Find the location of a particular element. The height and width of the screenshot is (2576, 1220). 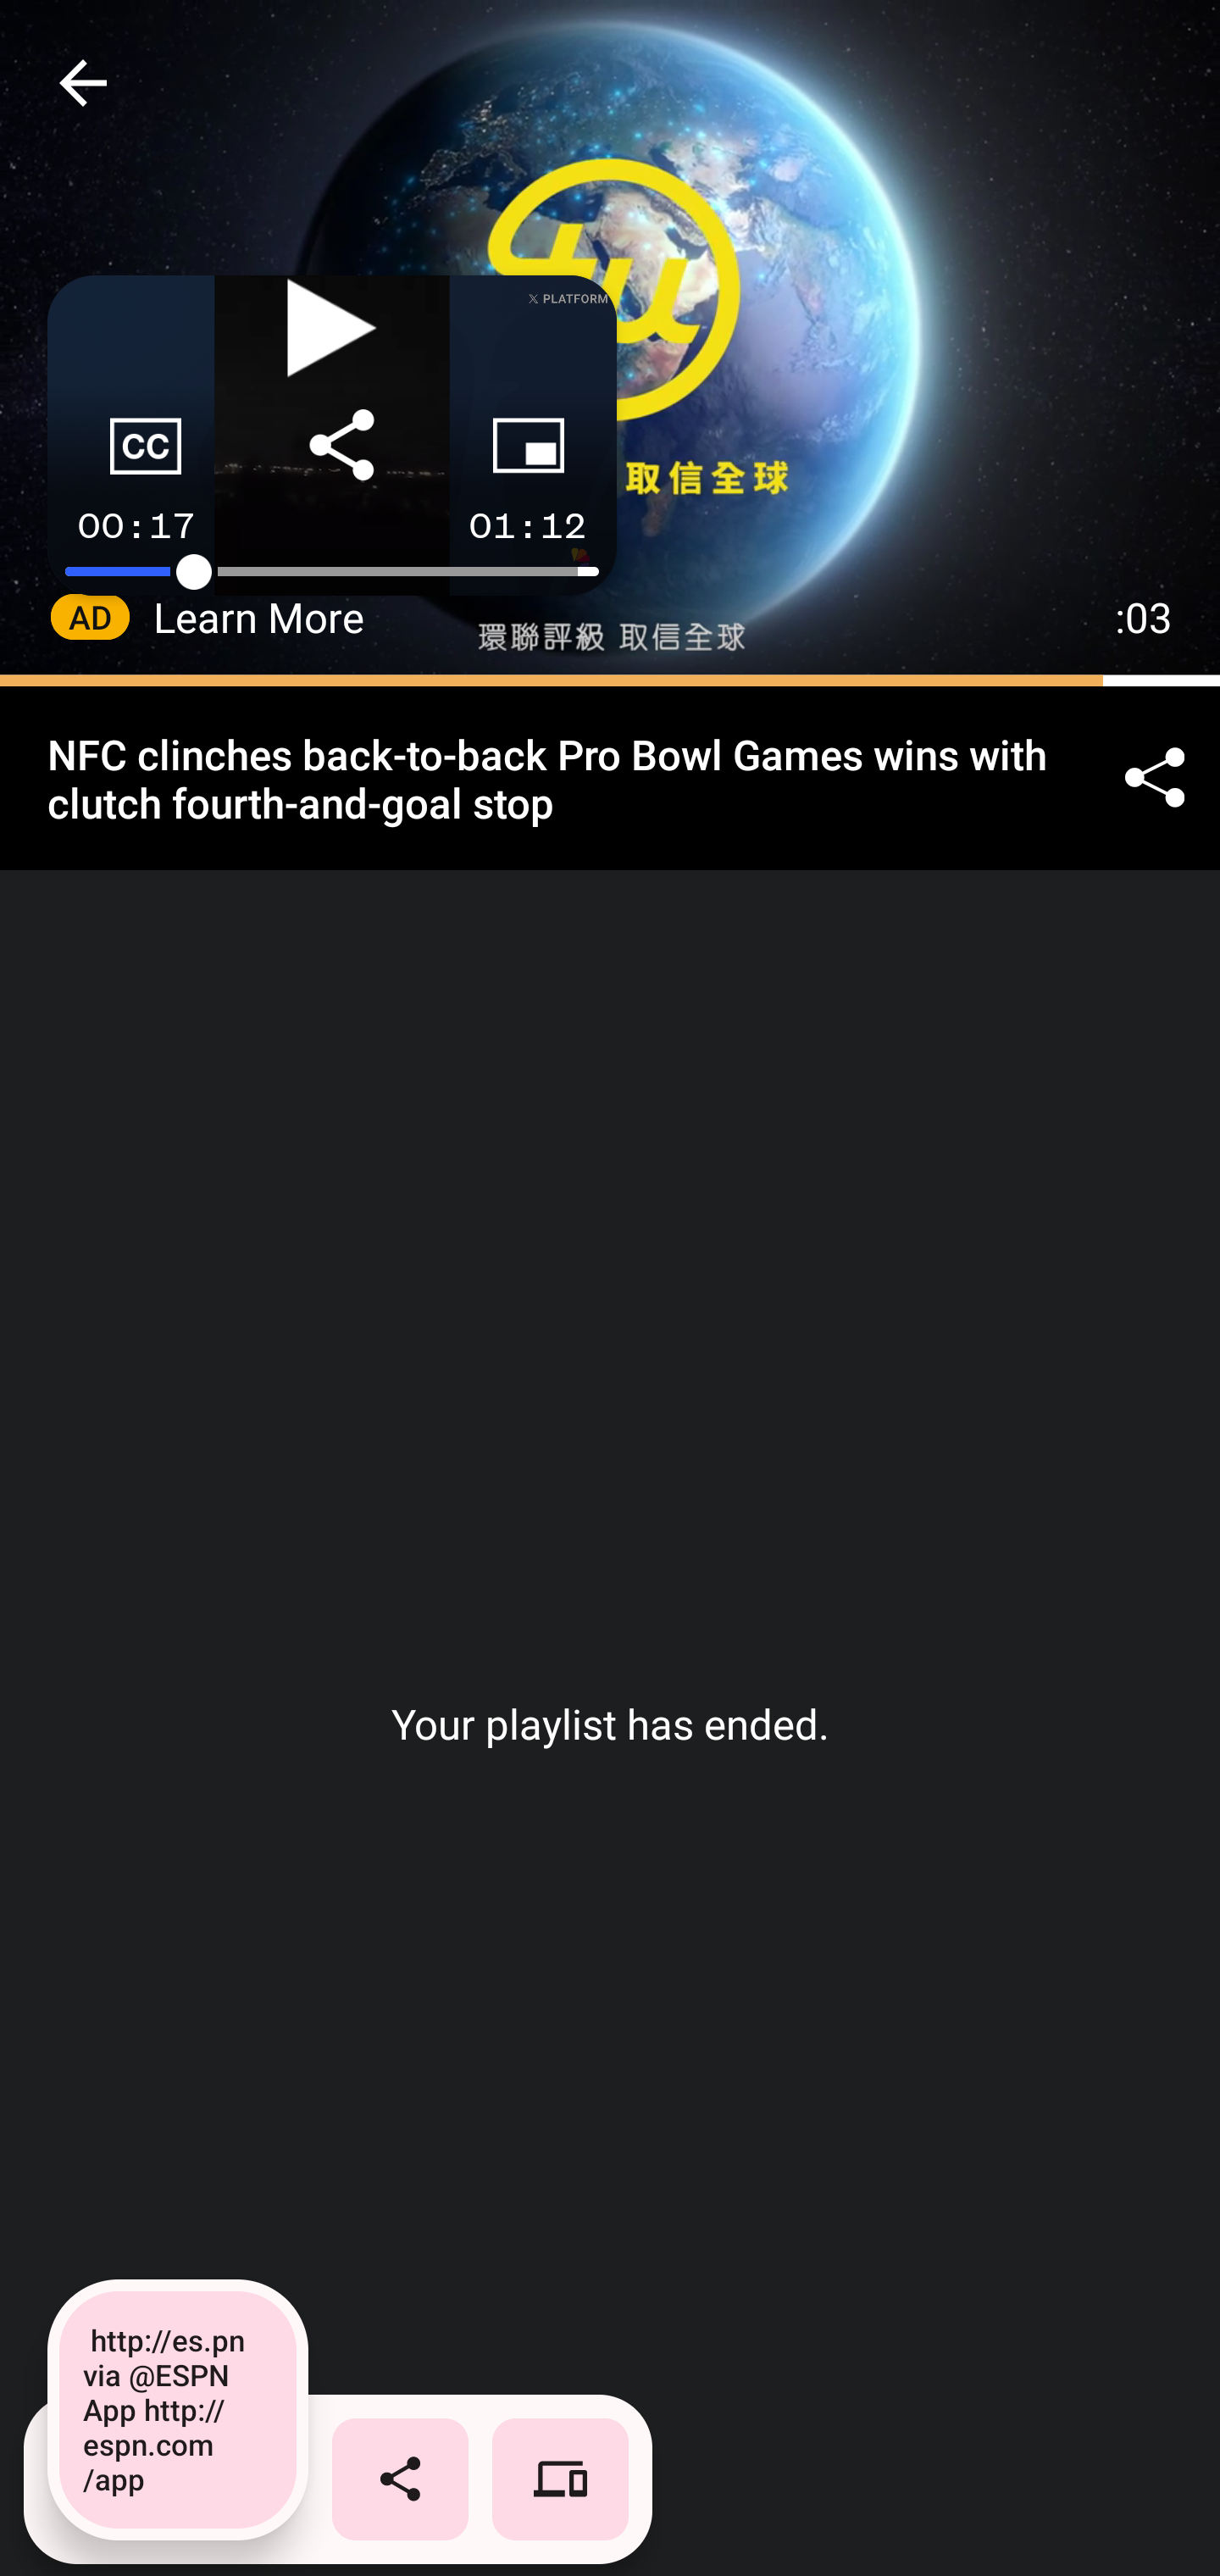

Navigate up is located at coordinates (83, 82).